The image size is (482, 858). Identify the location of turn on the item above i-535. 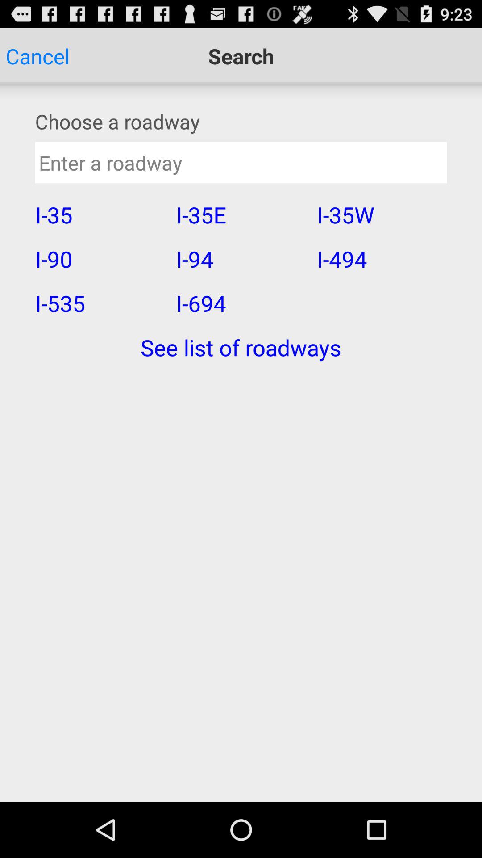
(100, 259).